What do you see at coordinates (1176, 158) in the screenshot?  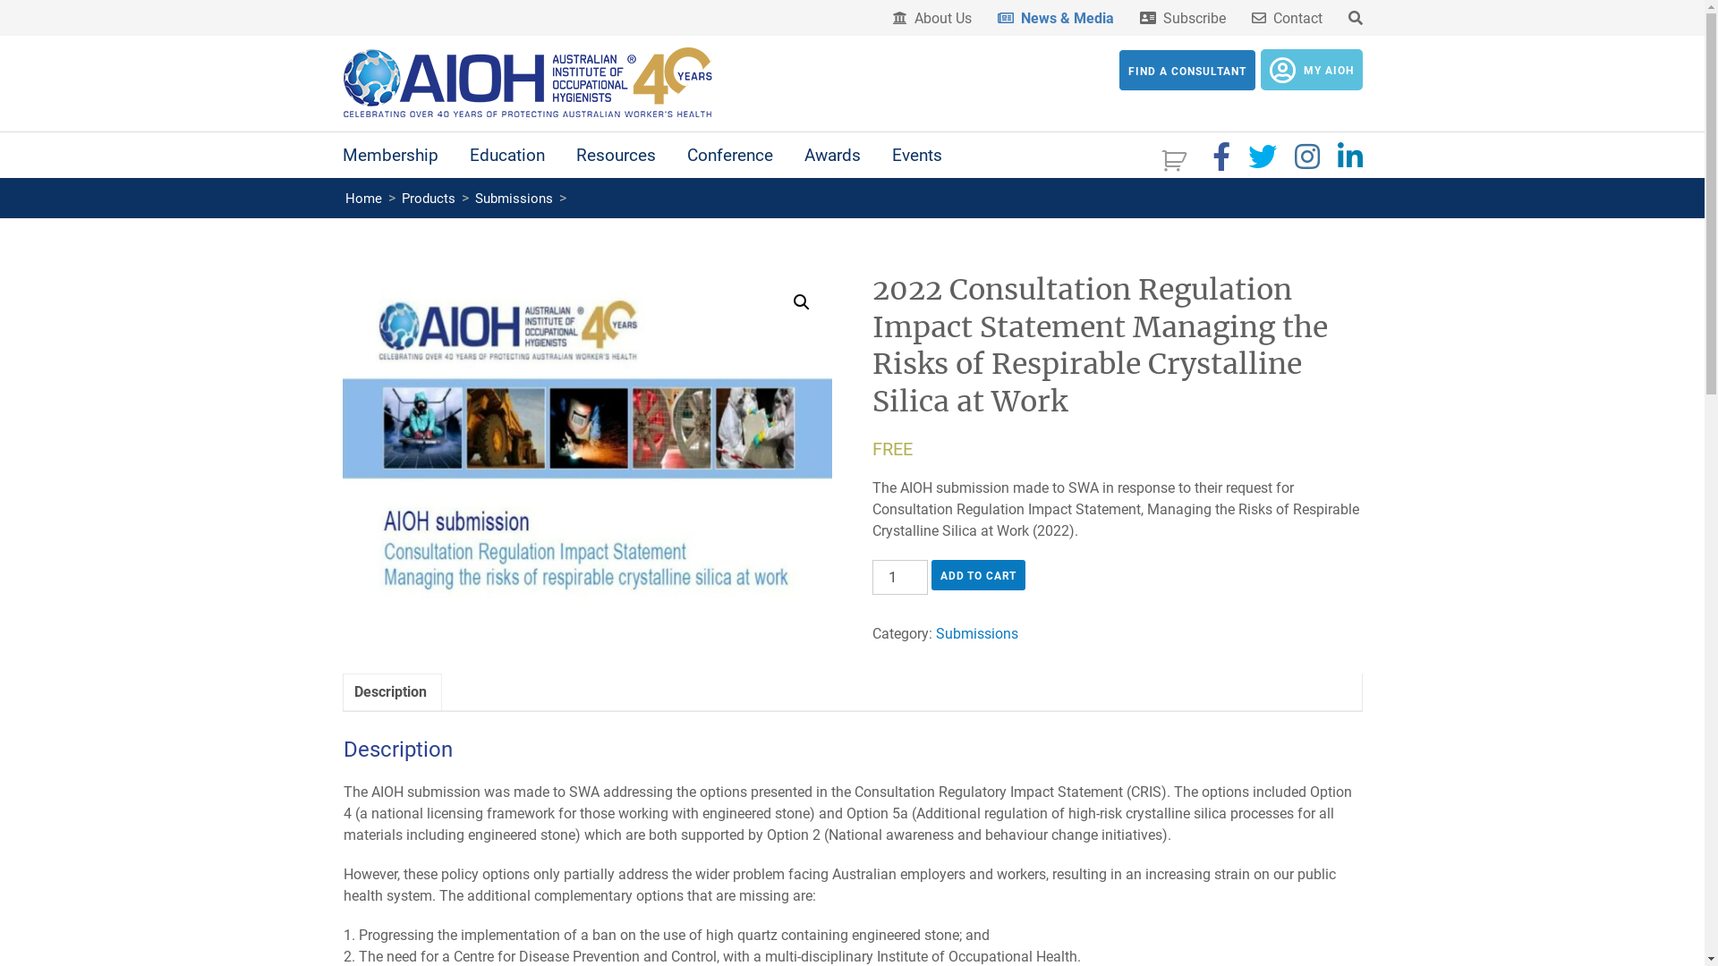 I see `View your shopping cart` at bounding box center [1176, 158].